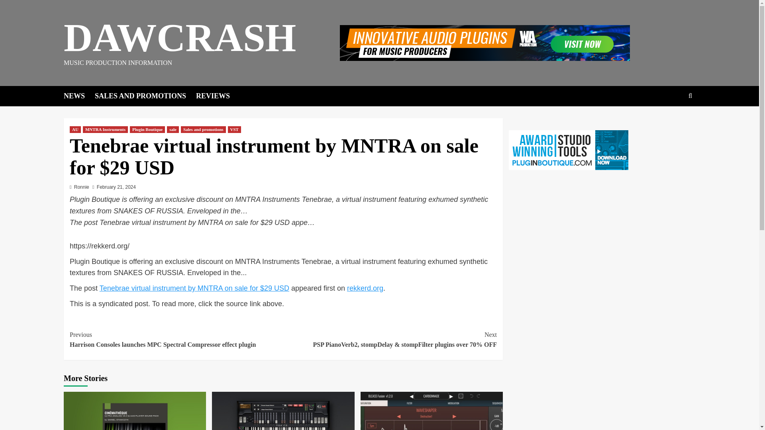  What do you see at coordinates (203, 129) in the screenshot?
I see `Sales and promotions` at bounding box center [203, 129].